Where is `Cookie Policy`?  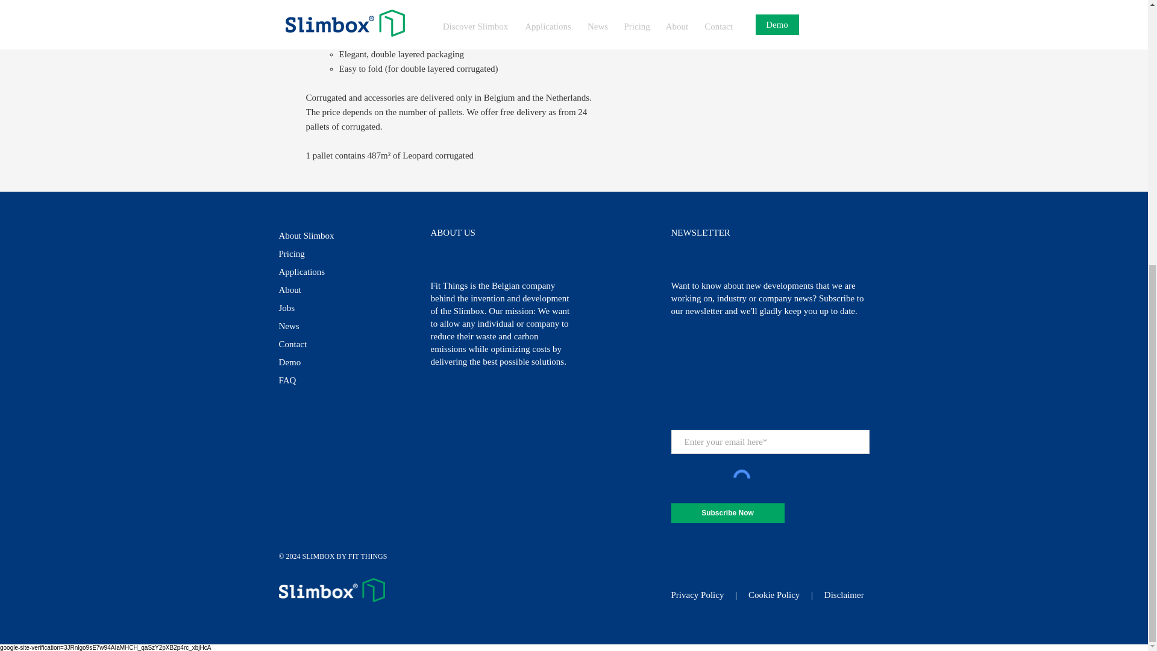
Cookie Policy is located at coordinates (774, 594).